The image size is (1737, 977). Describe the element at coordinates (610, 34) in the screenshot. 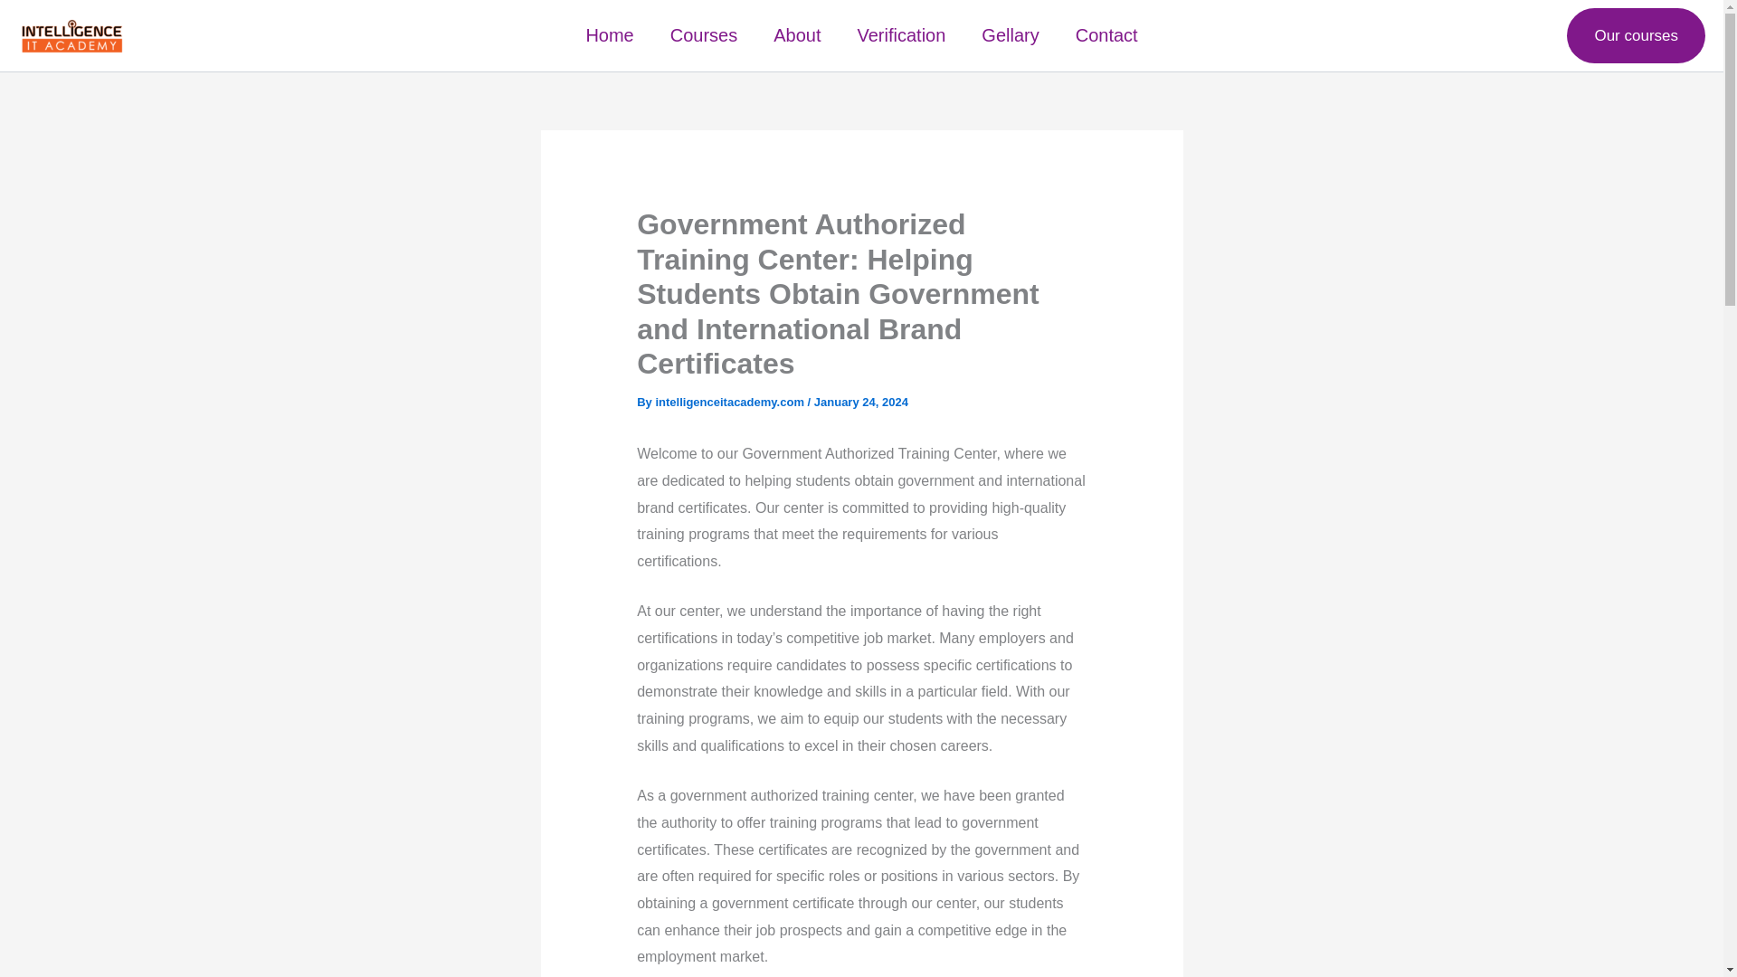

I see `Home` at that location.